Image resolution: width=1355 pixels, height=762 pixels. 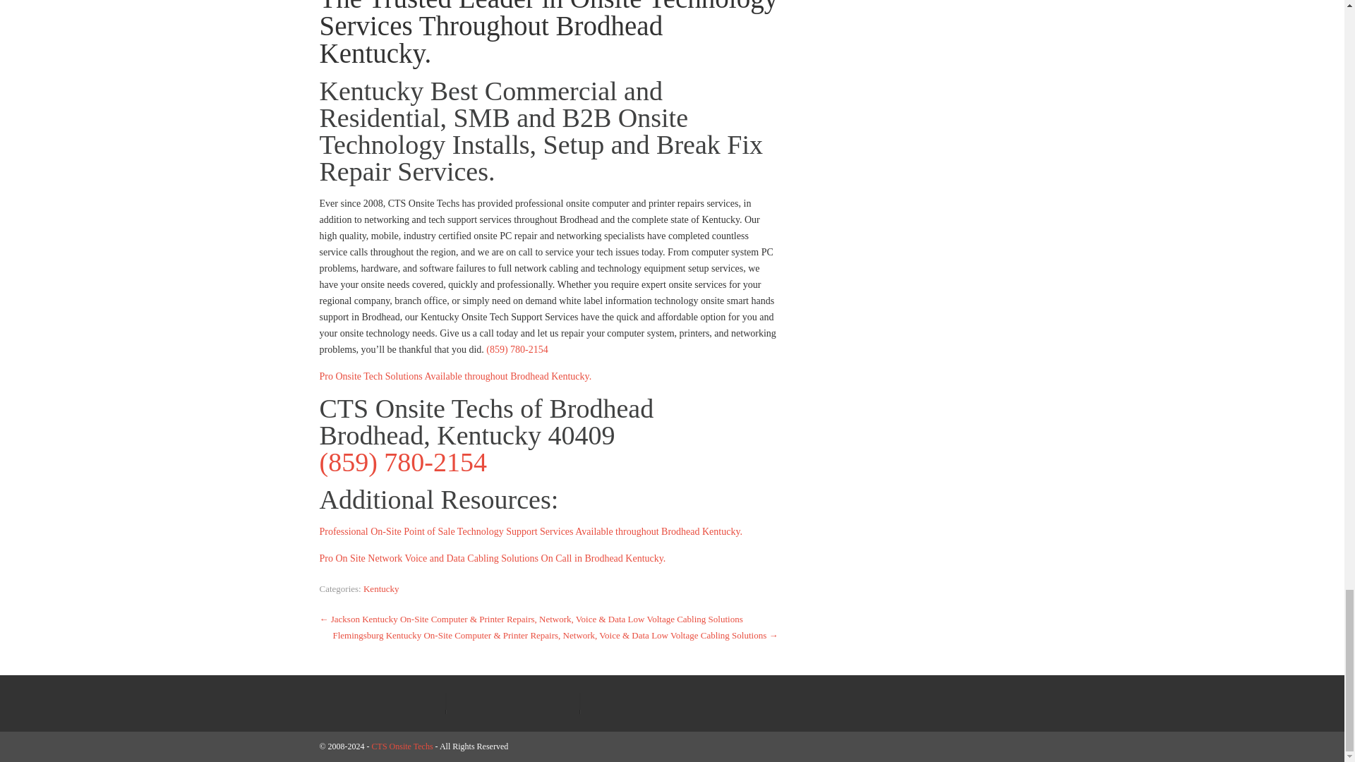 What do you see at coordinates (381, 588) in the screenshot?
I see `View all posts in Kentucky` at bounding box center [381, 588].